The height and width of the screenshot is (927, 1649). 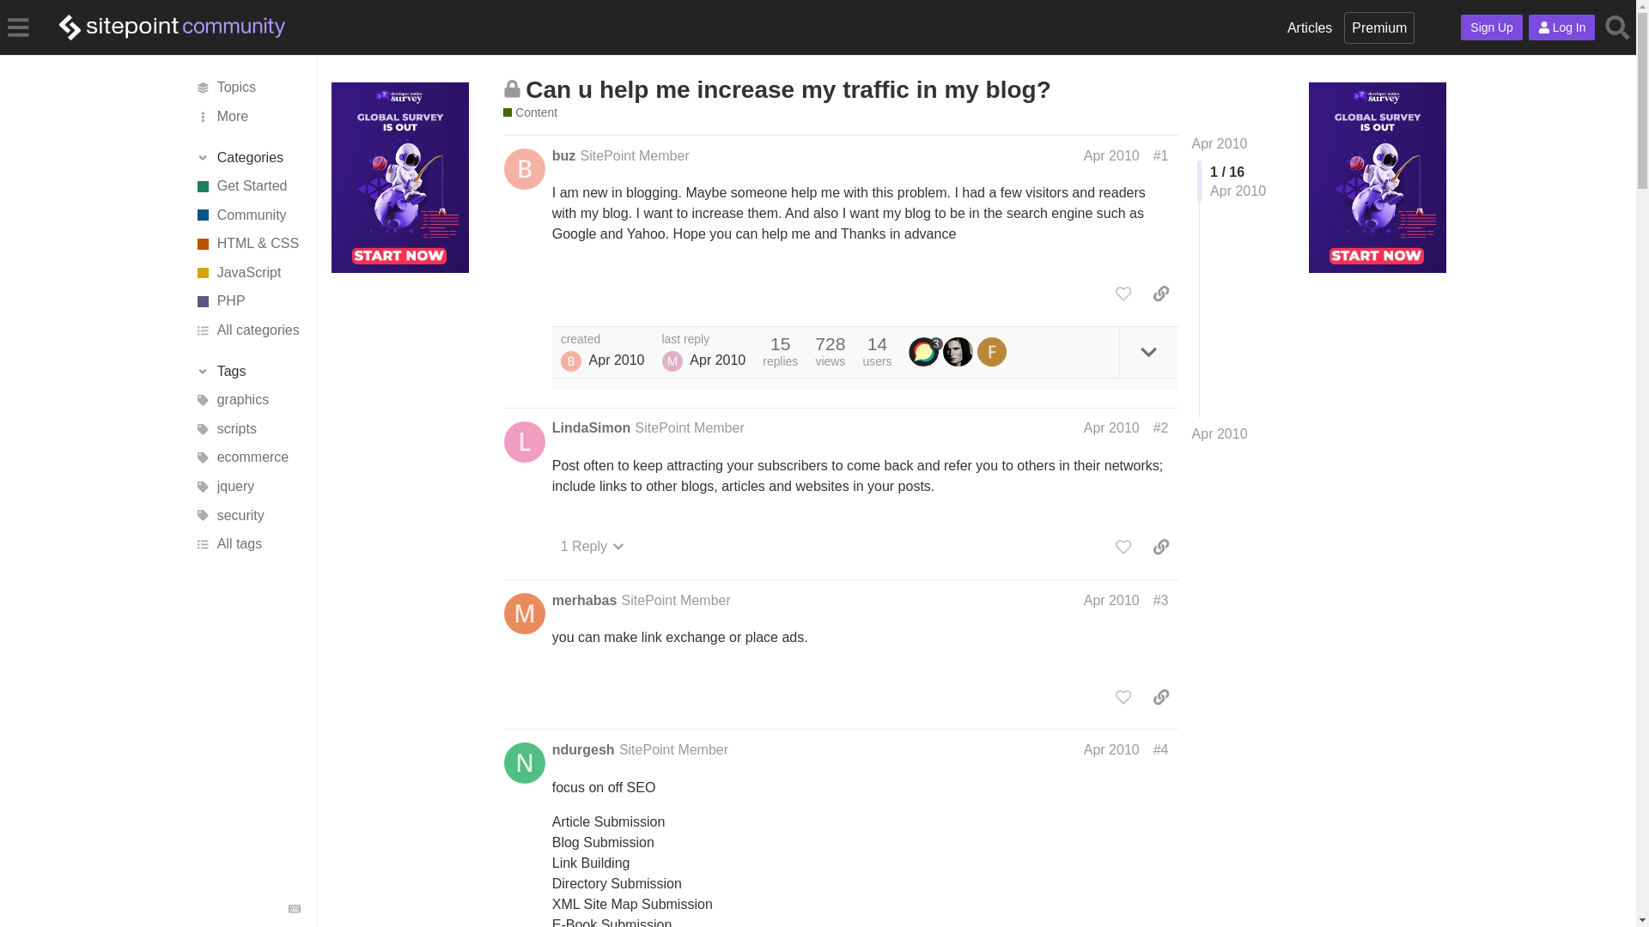 What do you see at coordinates (246, 458) in the screenshot?
I see `ecommerce` at bounding box center [246, 458].